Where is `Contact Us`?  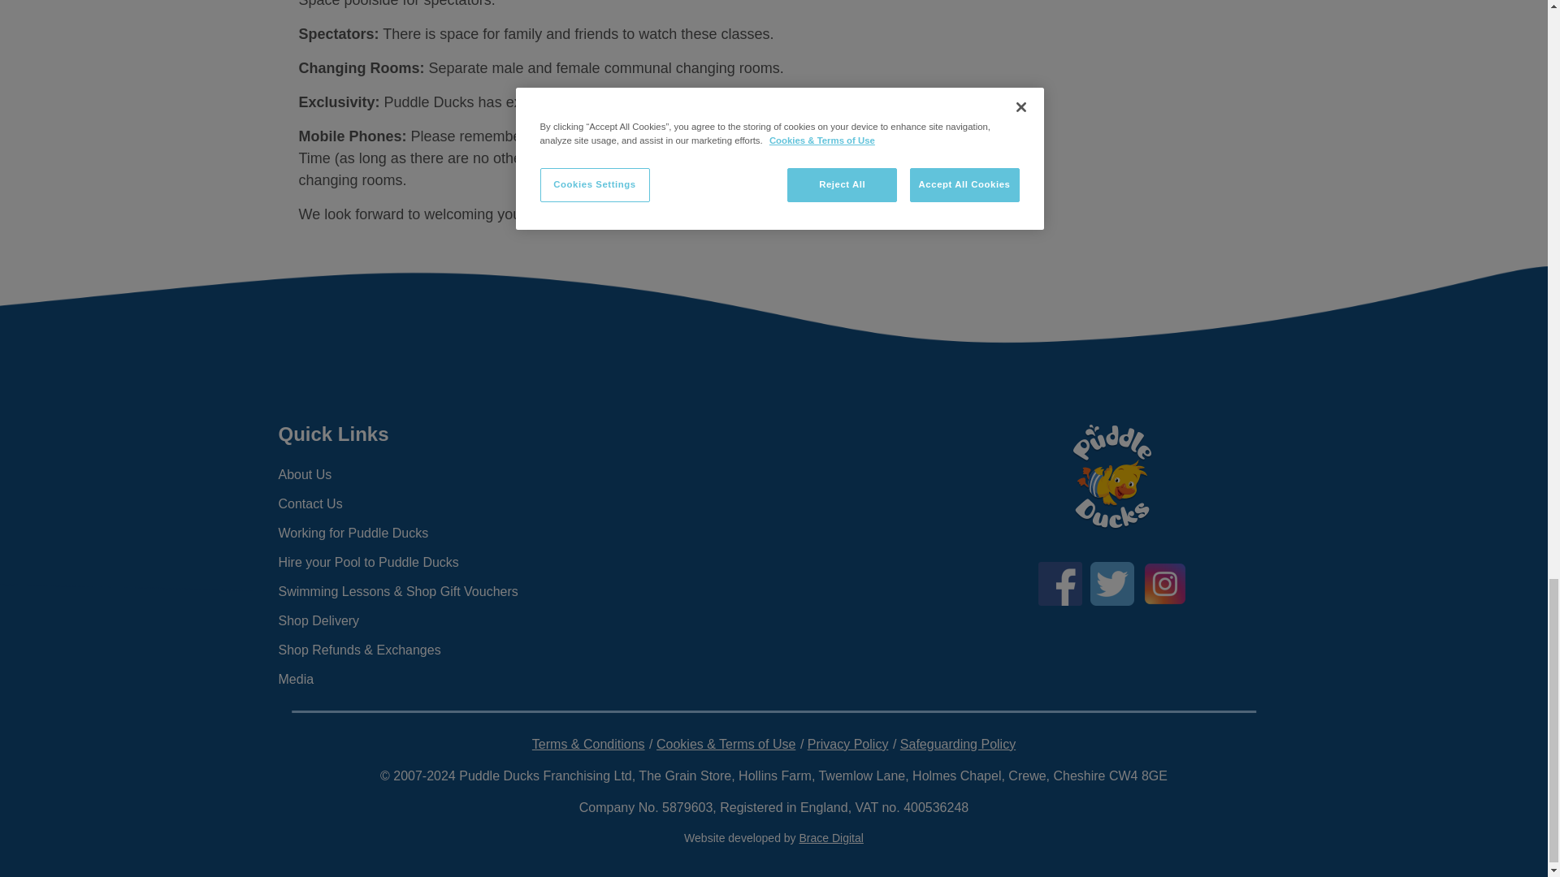
Contact Us is located at coordinates (435, 503).